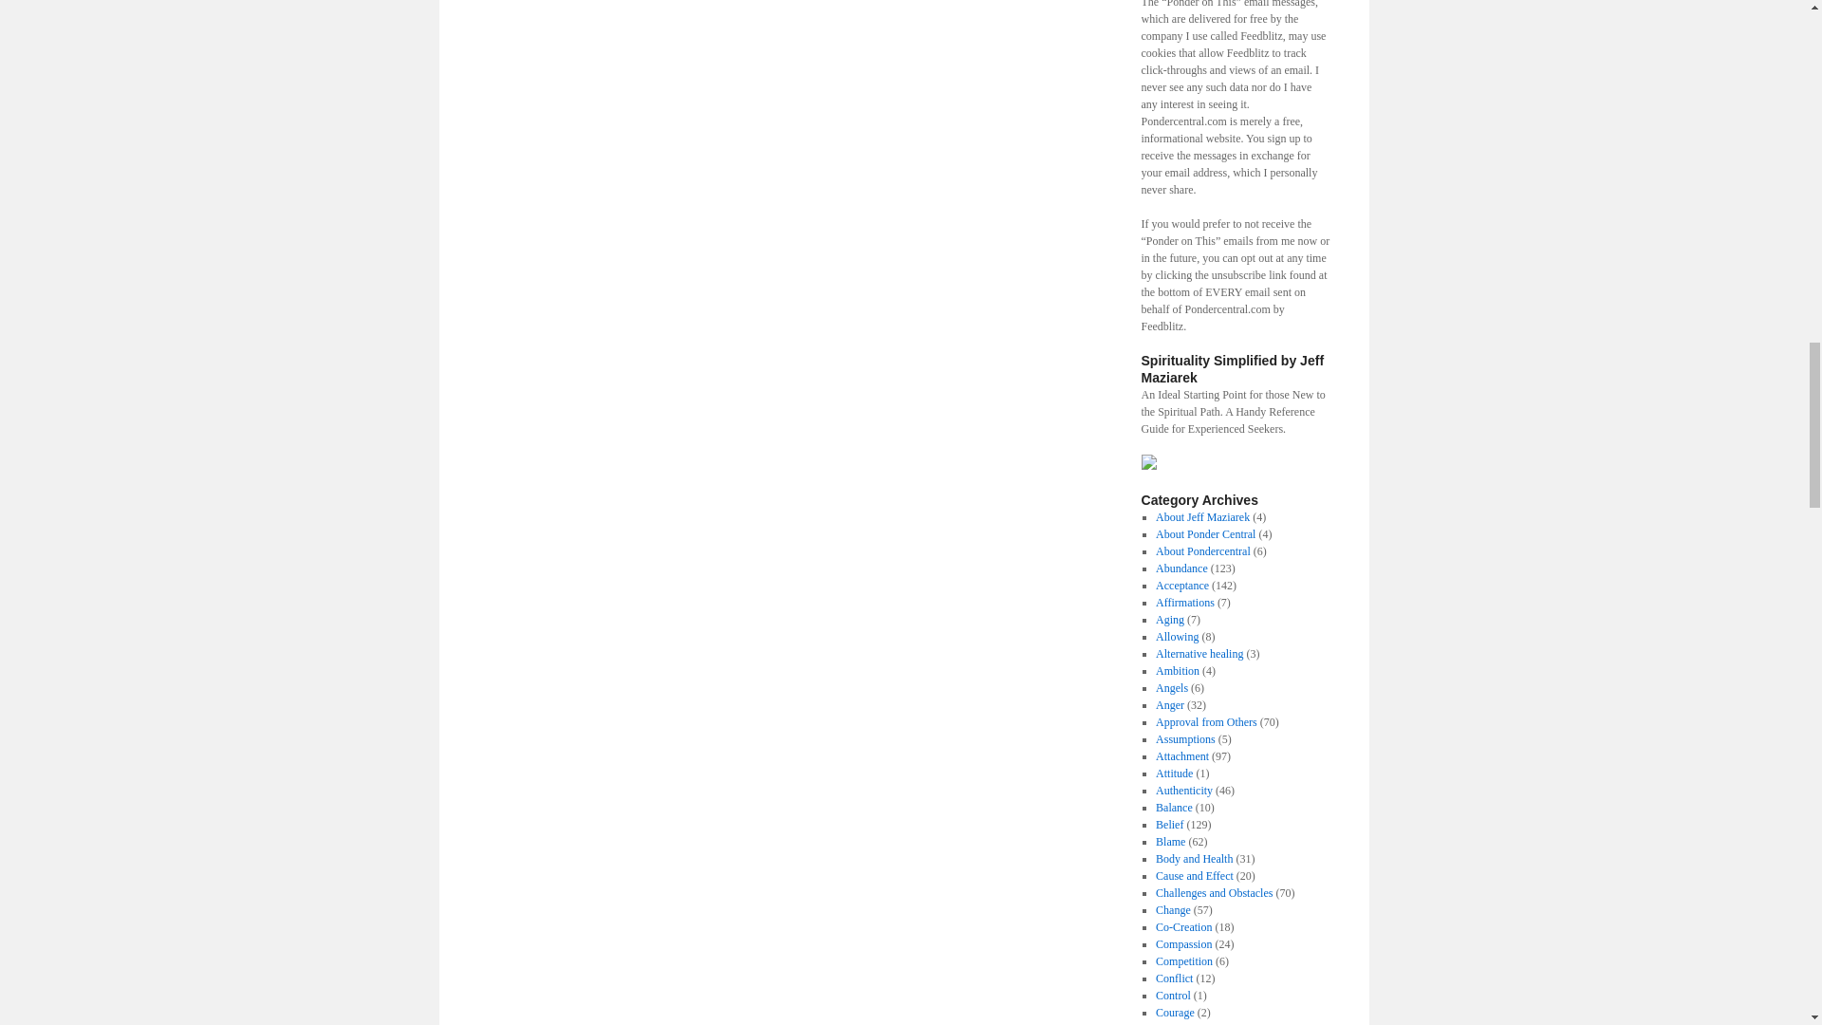  What do you see at coordinates (1181, 568) in the screenshot?
I see `Abundance` at bounding box center [1181, 568].